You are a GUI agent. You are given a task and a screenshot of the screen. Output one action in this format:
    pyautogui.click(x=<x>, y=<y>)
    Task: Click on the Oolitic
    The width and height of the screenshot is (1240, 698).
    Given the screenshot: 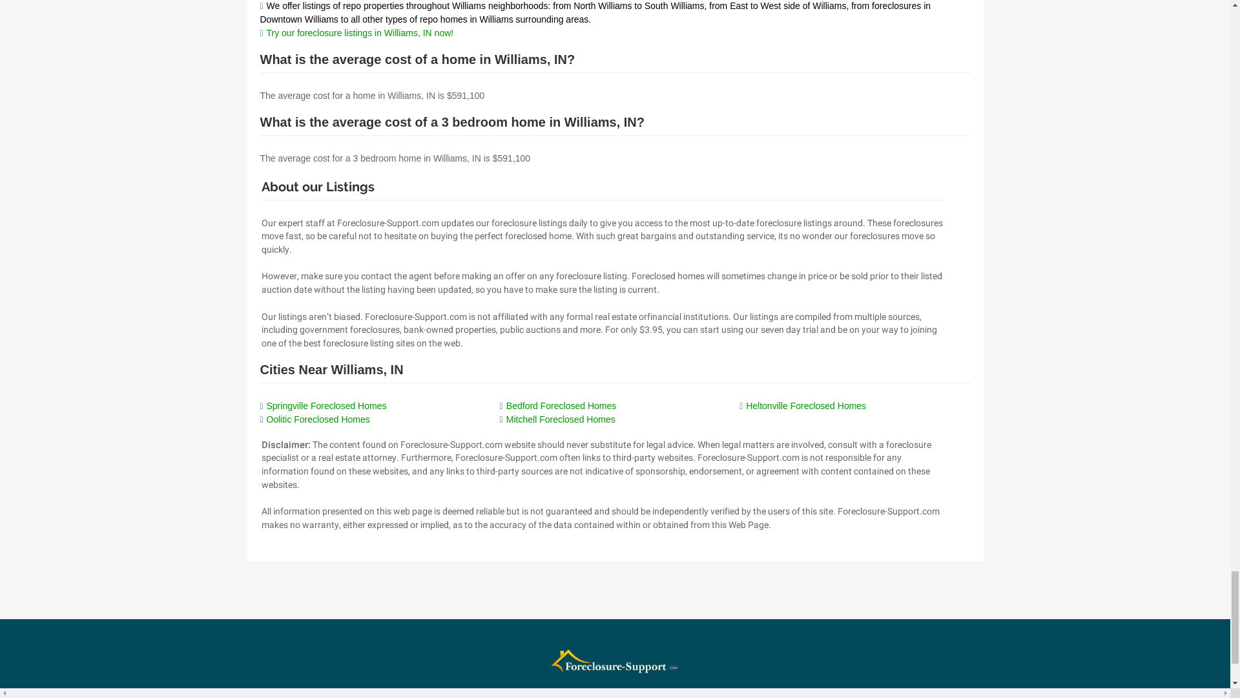 What is the action you would take?
    pyautogui.click(x=318, y=419)
    